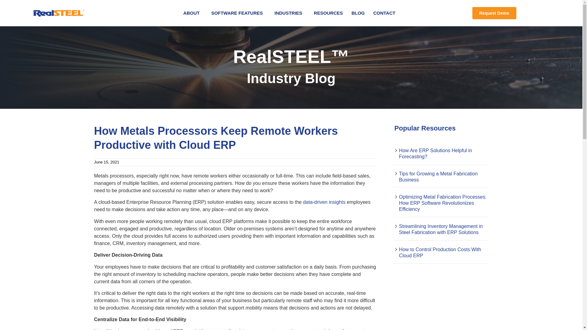 Image resolution: width=587 pixels, height=330 pixels. Describe the element at coordinates (290, 13) in the screenshot. I see `INDUSTRIES` at that location.